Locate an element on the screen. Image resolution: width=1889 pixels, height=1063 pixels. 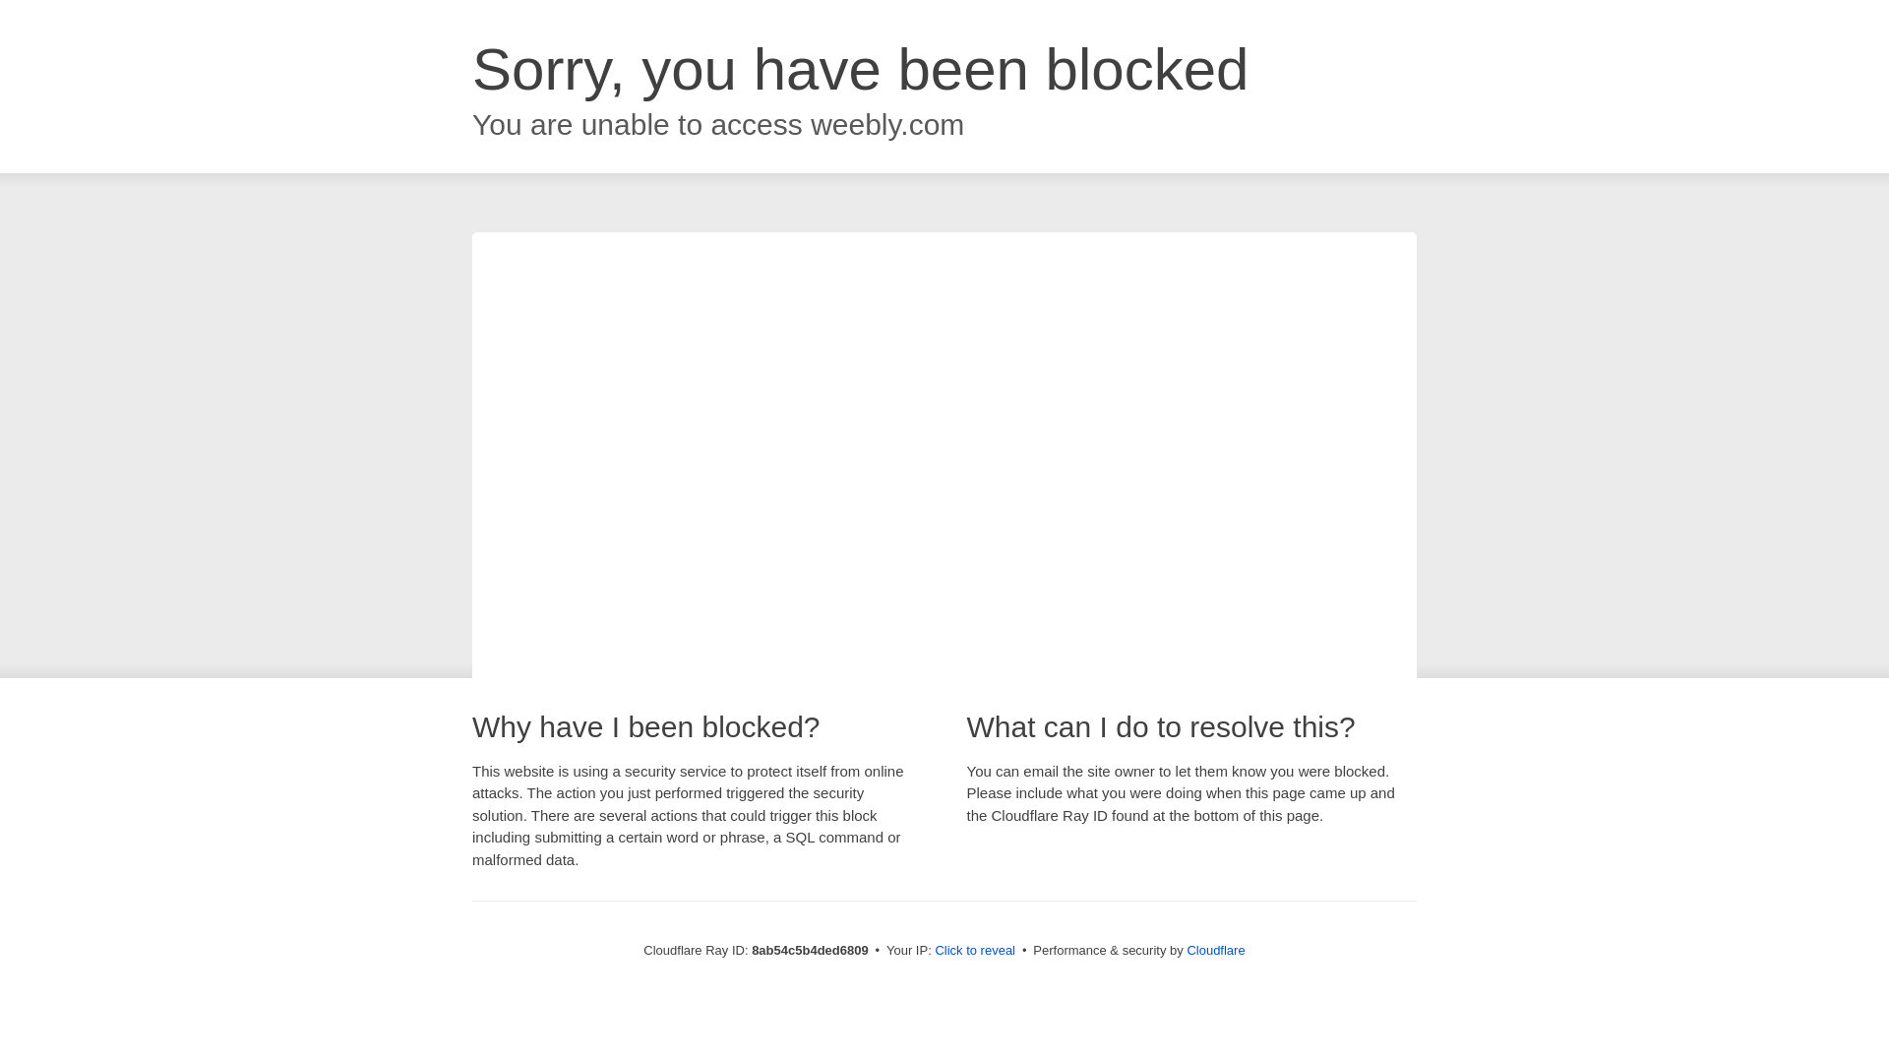
Cloudflare is located at coordinates (1215, 950).